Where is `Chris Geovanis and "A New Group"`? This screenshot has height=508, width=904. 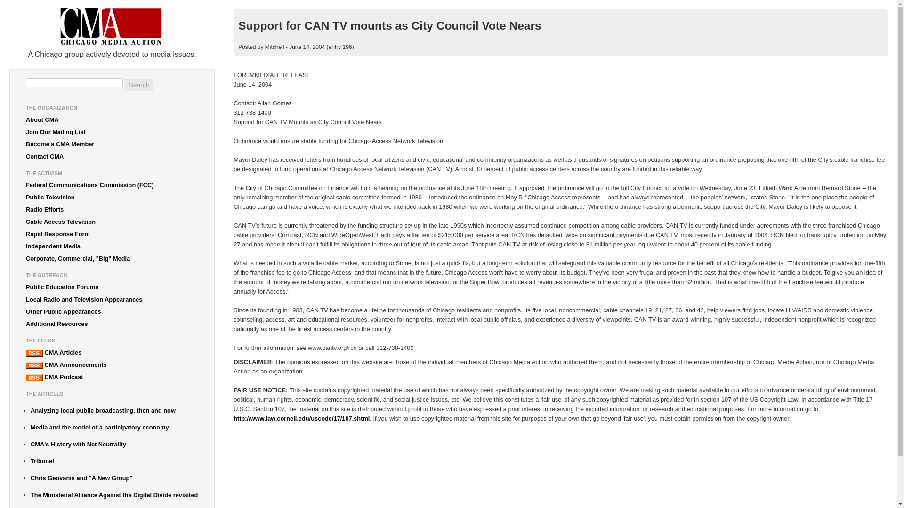 Chris Geovanis and "A New Group" is located at coordinates (114, 478).